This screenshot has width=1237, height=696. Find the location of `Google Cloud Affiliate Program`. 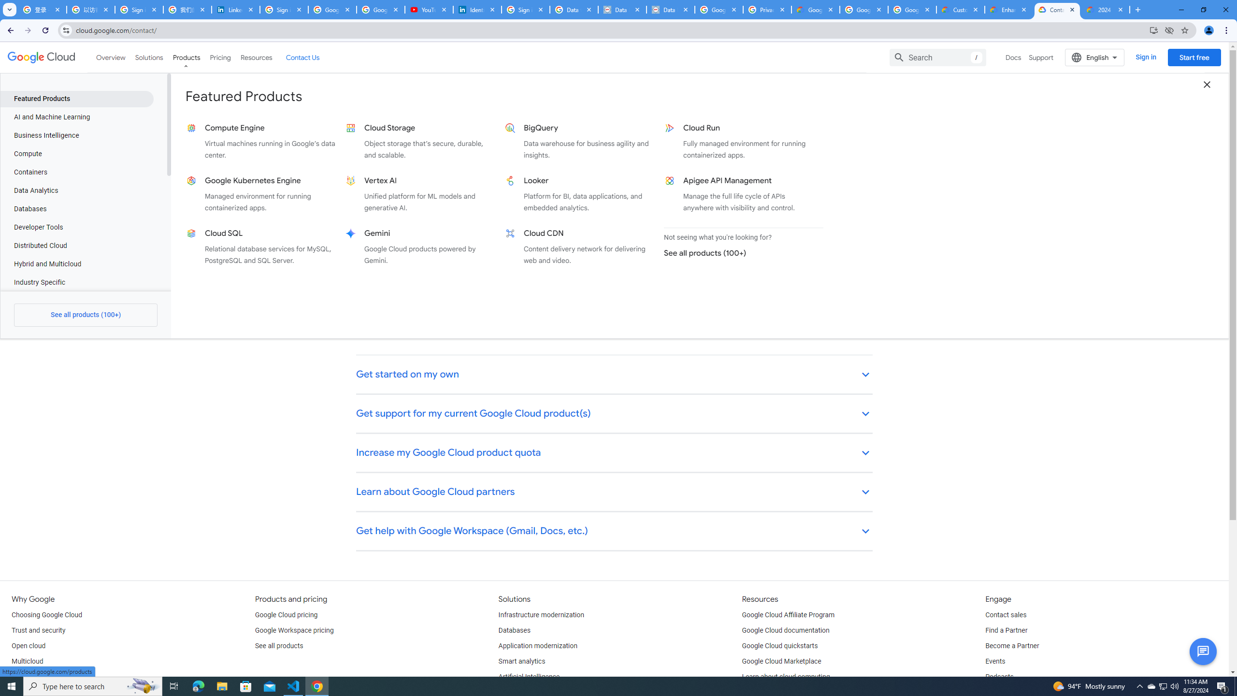

Google Cloud Affiliate Program is located at coordinates (789, 615).